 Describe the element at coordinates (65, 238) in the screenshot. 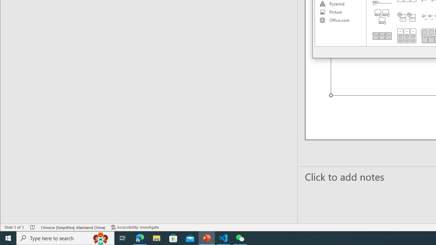

I see `Type here to search` at that location.